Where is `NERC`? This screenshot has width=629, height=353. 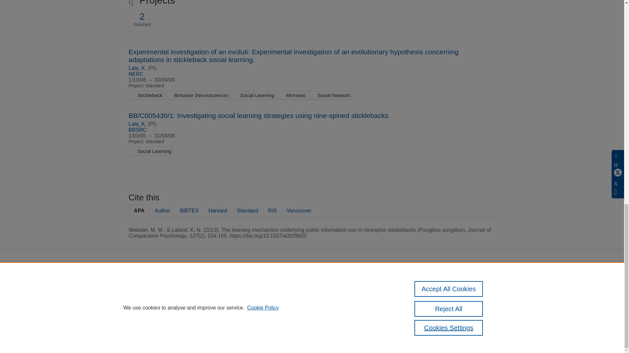
NERC is located at coordinates (136, 74).